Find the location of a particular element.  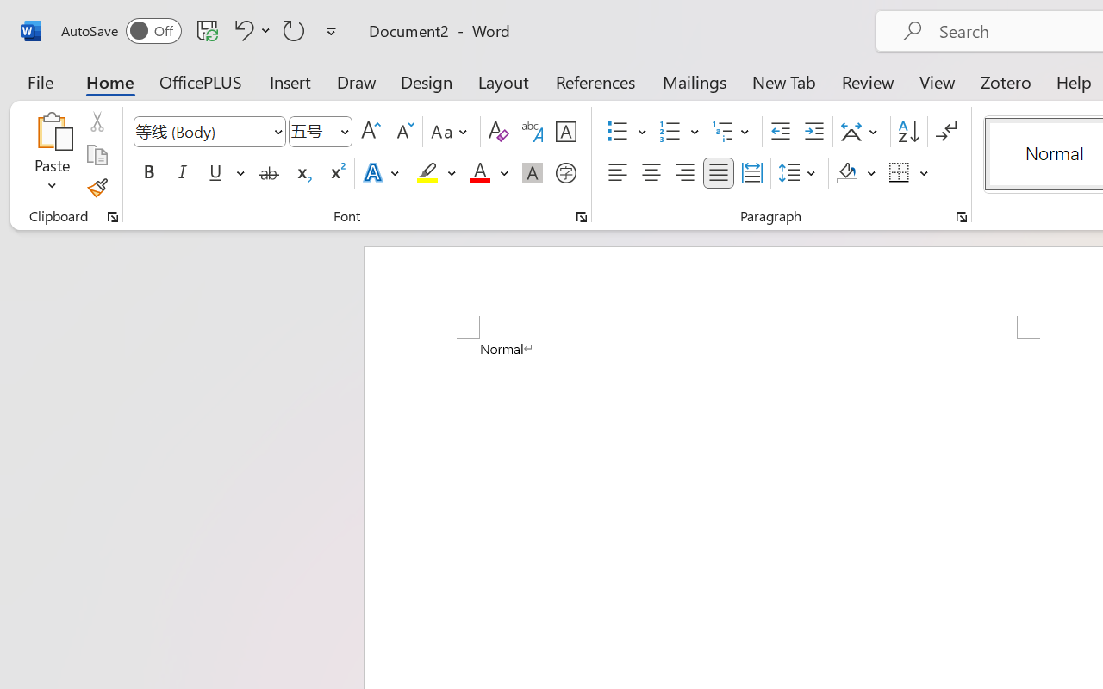

Change Case is located at coordinates (452, 132).